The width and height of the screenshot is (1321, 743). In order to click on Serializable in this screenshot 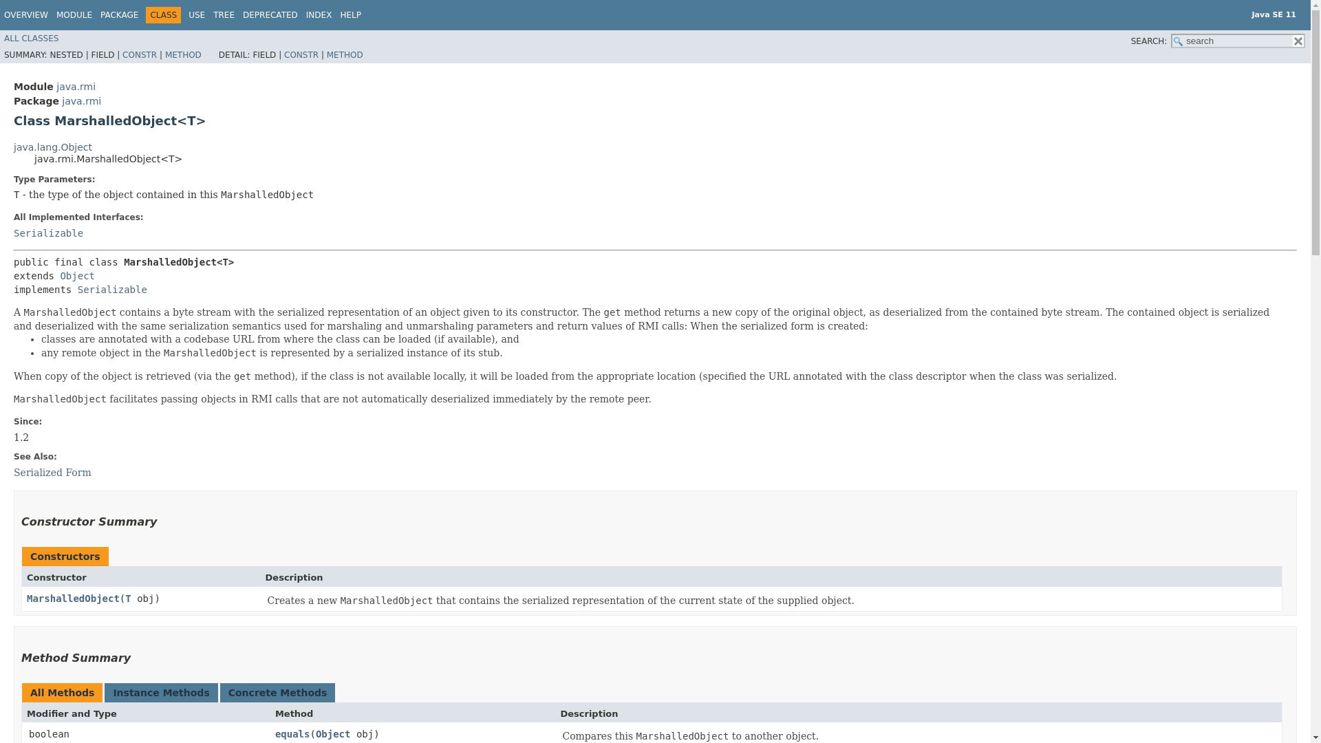, I will do `click(48, 233)`.